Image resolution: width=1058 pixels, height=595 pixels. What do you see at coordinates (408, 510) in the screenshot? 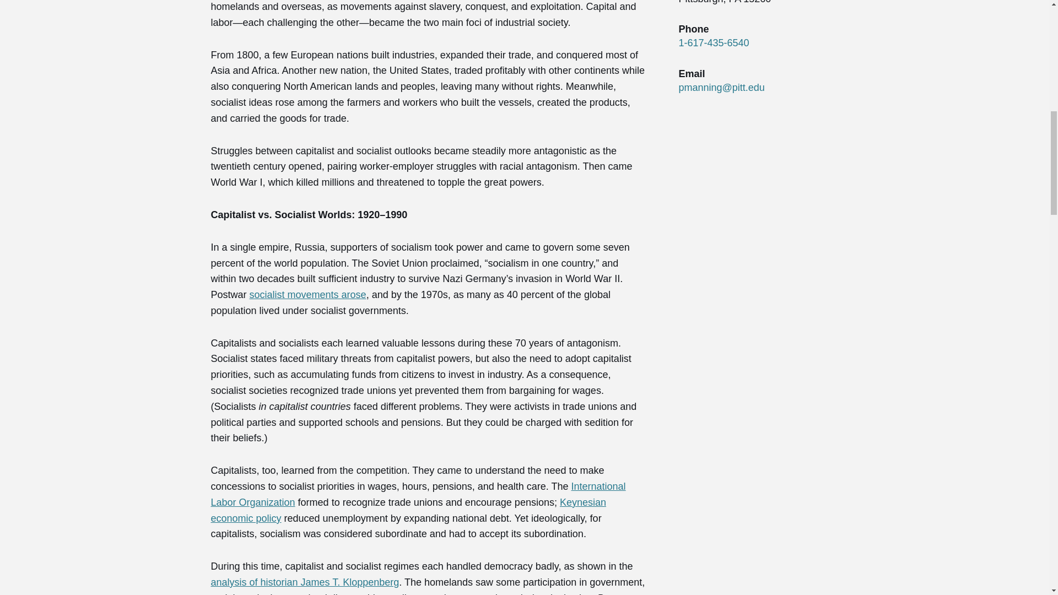
I see `Keynesian economic policy` at bounding box center [408, 510].